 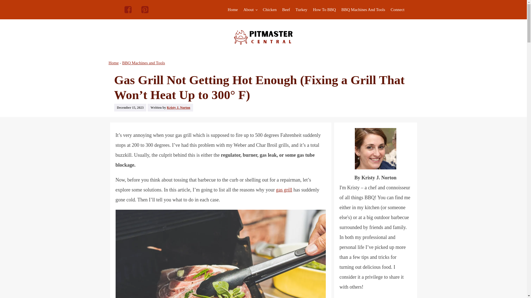 What do you see at coordinates (301, 9) in the screenshot?
I see `Turkey` at bounding box center [301, 9].